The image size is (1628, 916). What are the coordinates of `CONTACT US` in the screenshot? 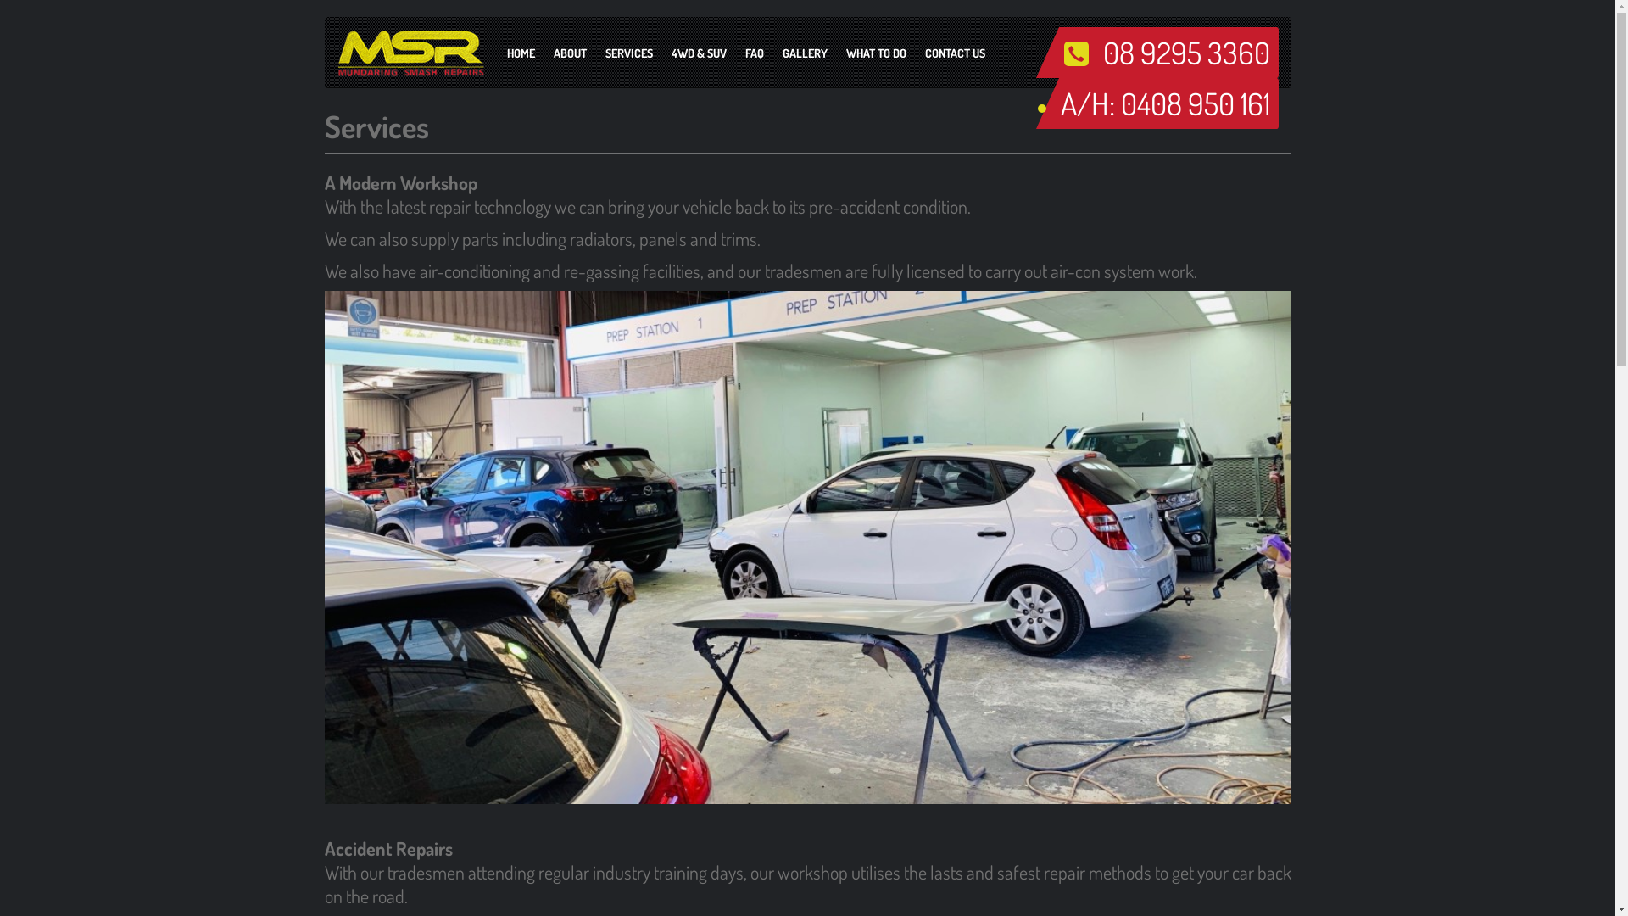 It's located at (955, 53).